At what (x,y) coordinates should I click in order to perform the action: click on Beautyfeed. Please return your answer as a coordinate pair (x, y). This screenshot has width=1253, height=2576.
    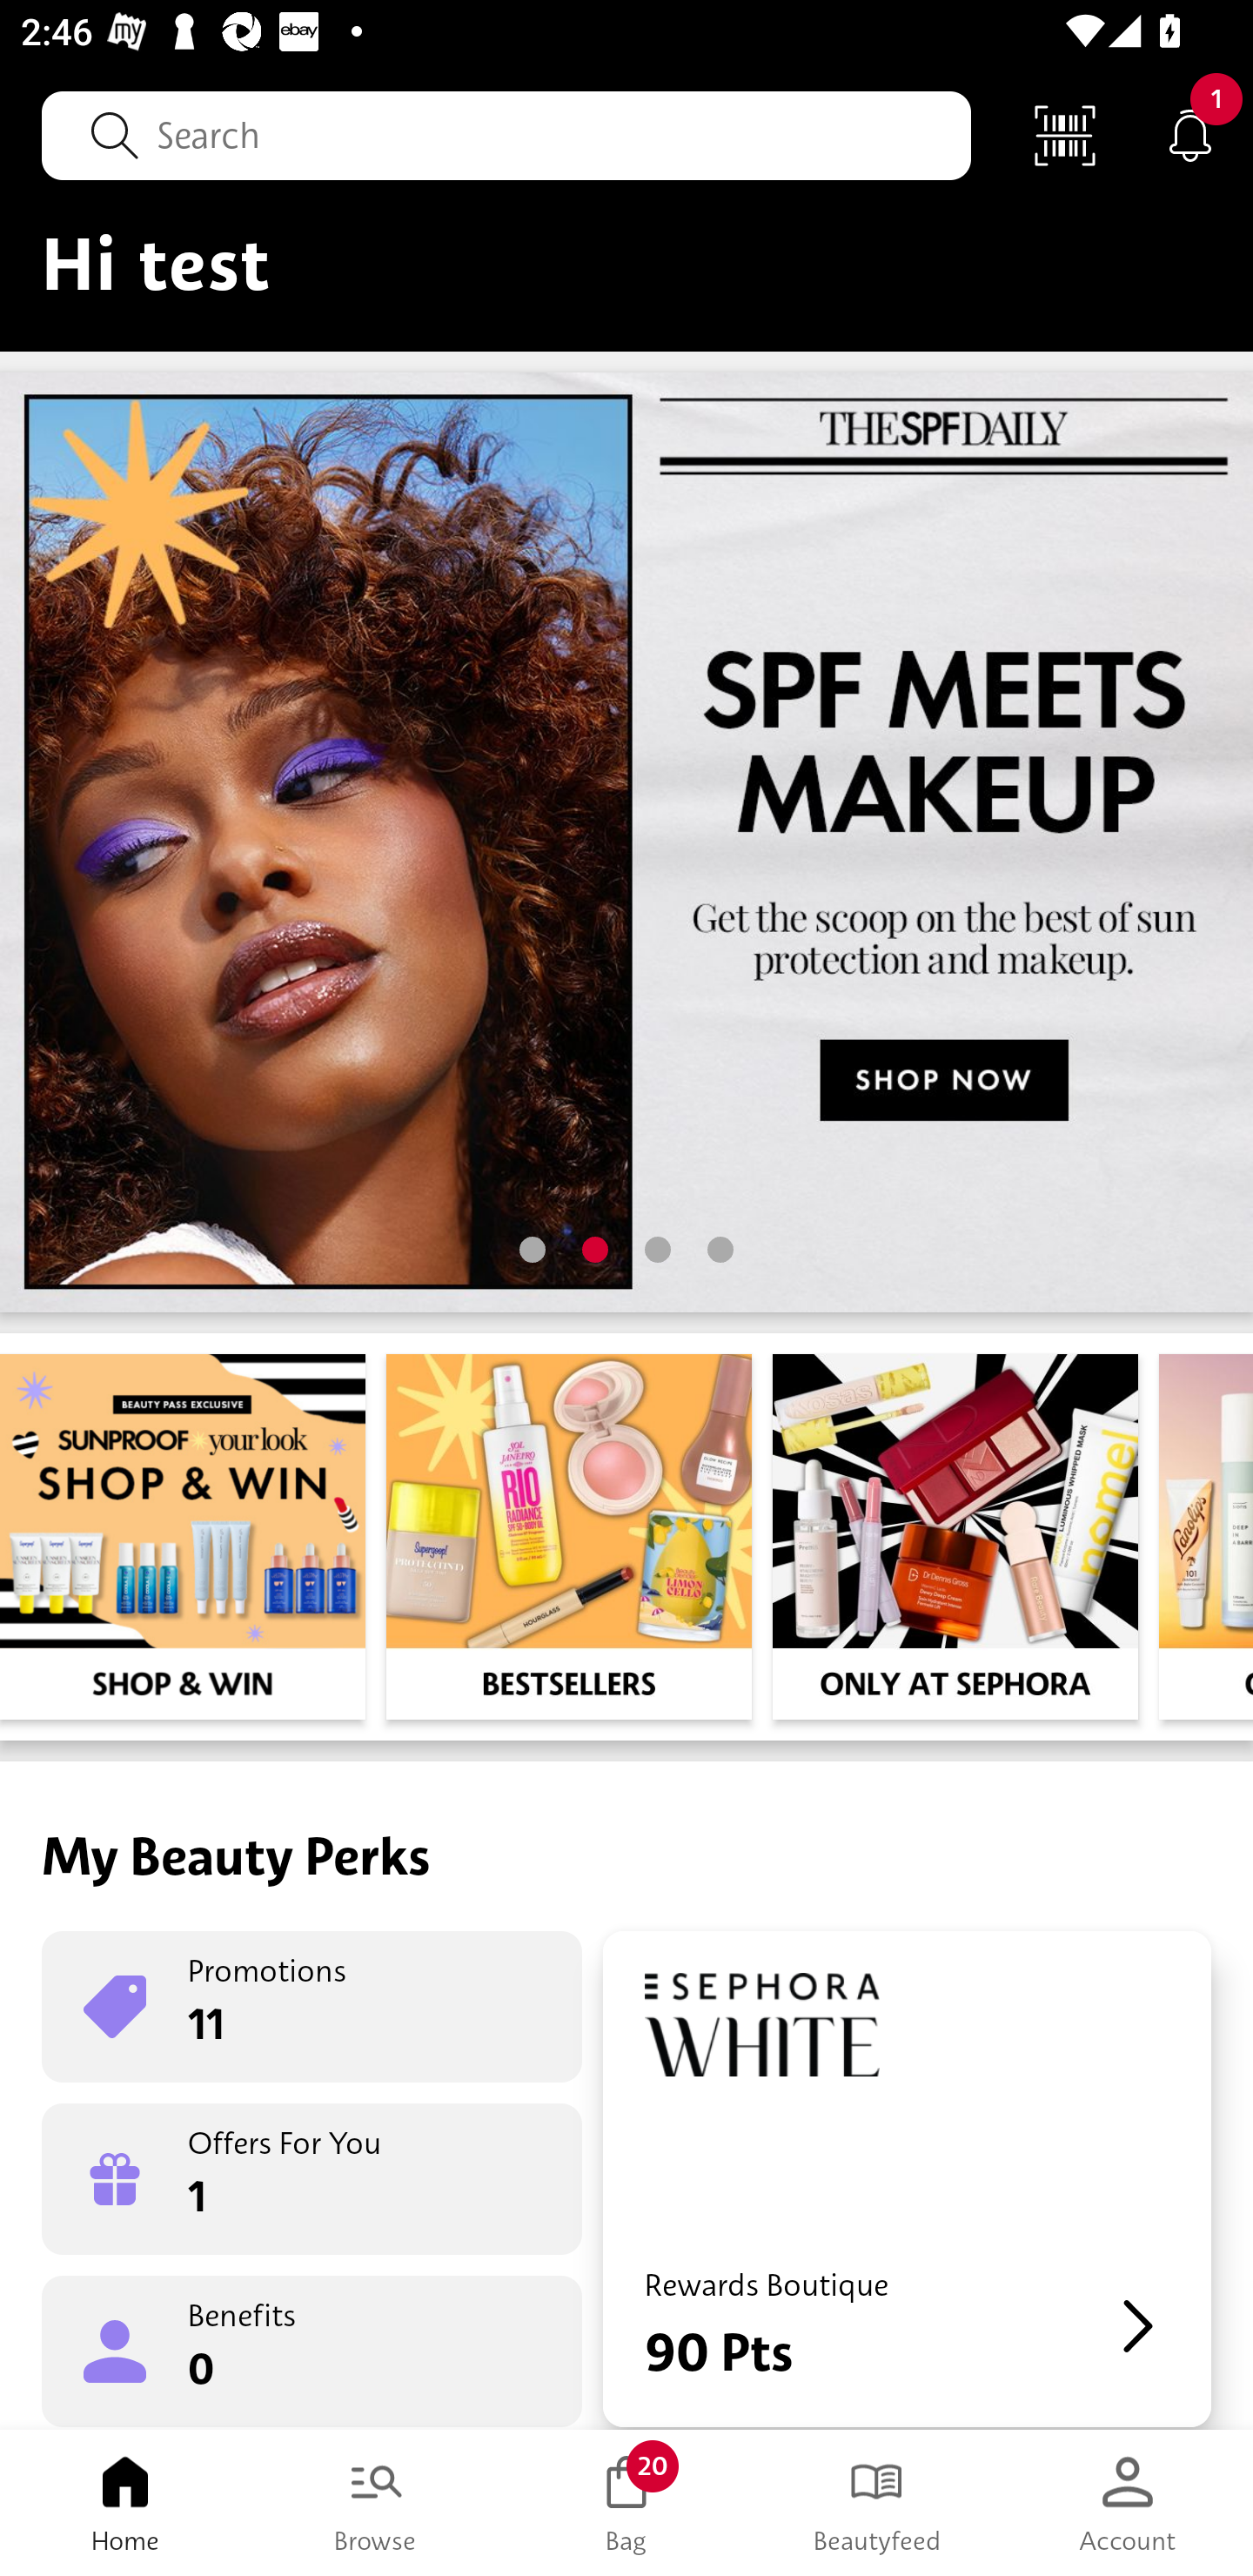
    Looking at the image, I should click on (877, 2503).